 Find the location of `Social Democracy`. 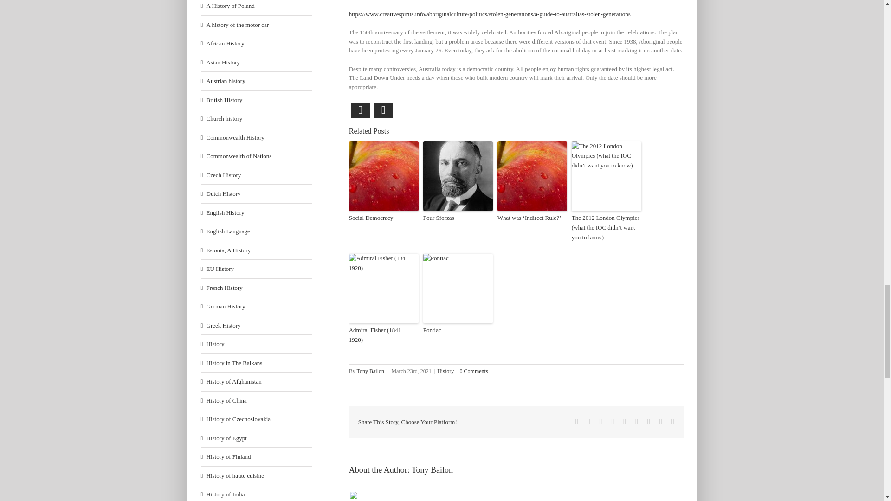

Social Democracy is located at coordinates (384, 218).